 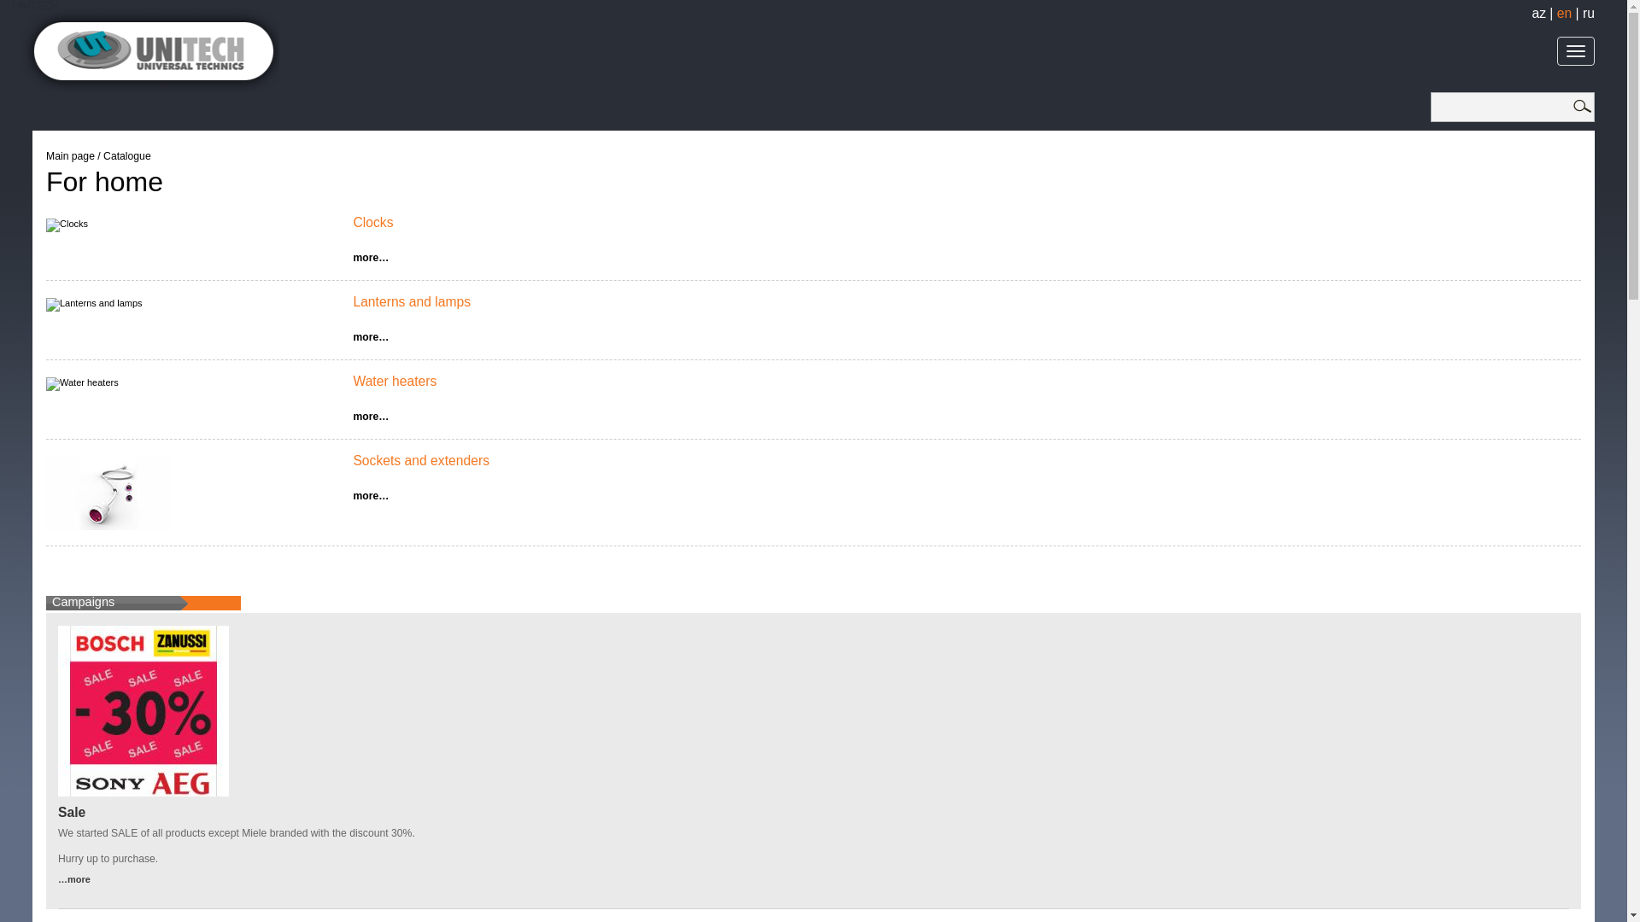 I want to click on Water heaters, so click(x=395, y=381).